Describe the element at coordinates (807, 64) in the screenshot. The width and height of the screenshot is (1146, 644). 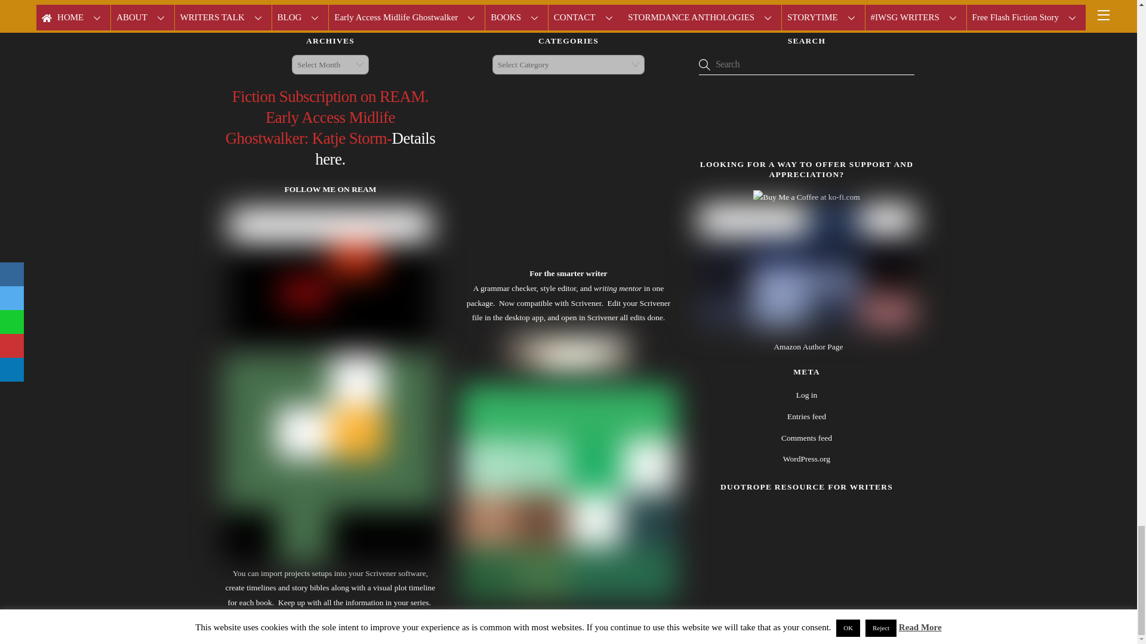
I see `Search` at that location.